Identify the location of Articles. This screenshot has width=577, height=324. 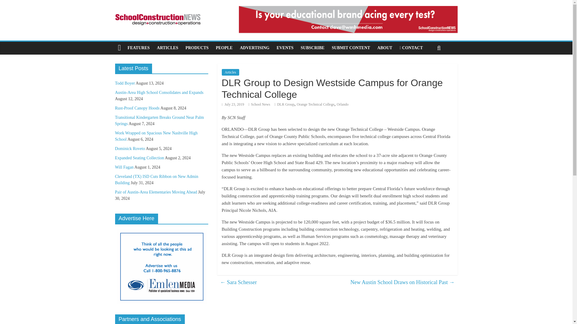
(230, 72).